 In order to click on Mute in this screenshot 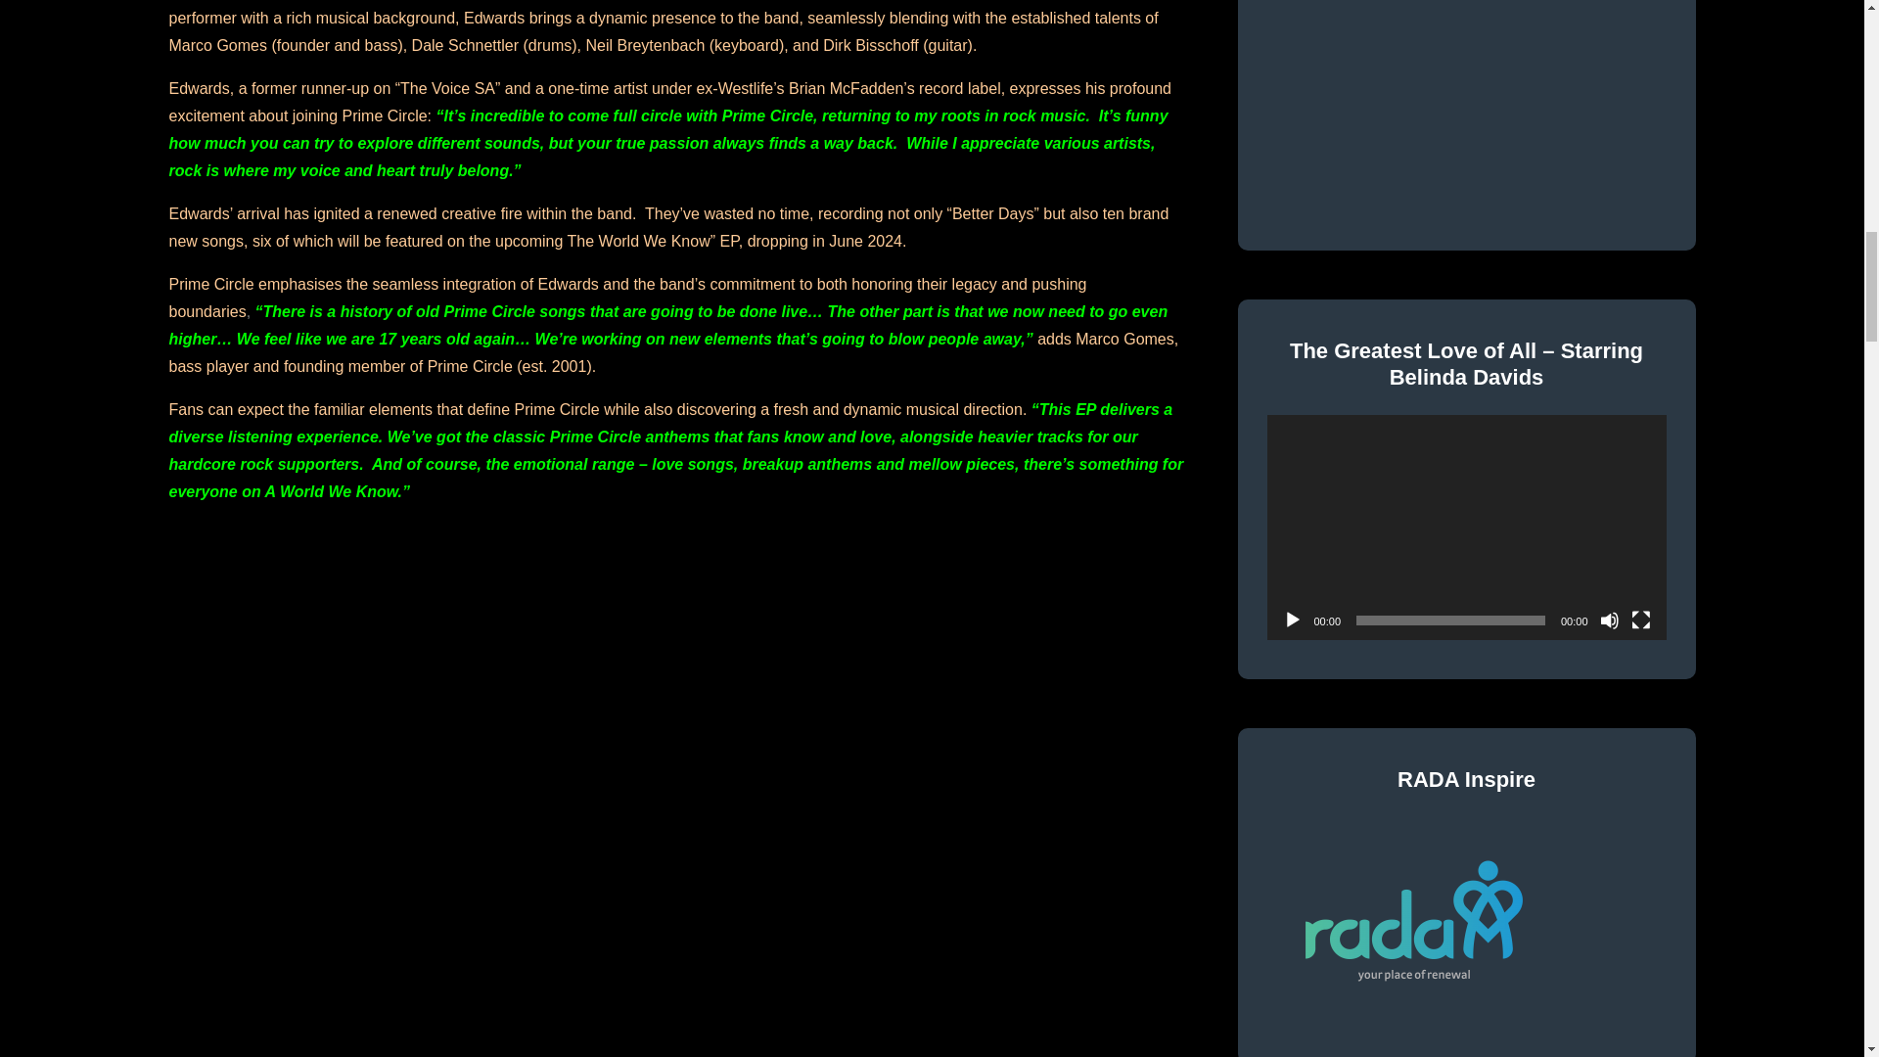, I will do `click(1608, 620)`.